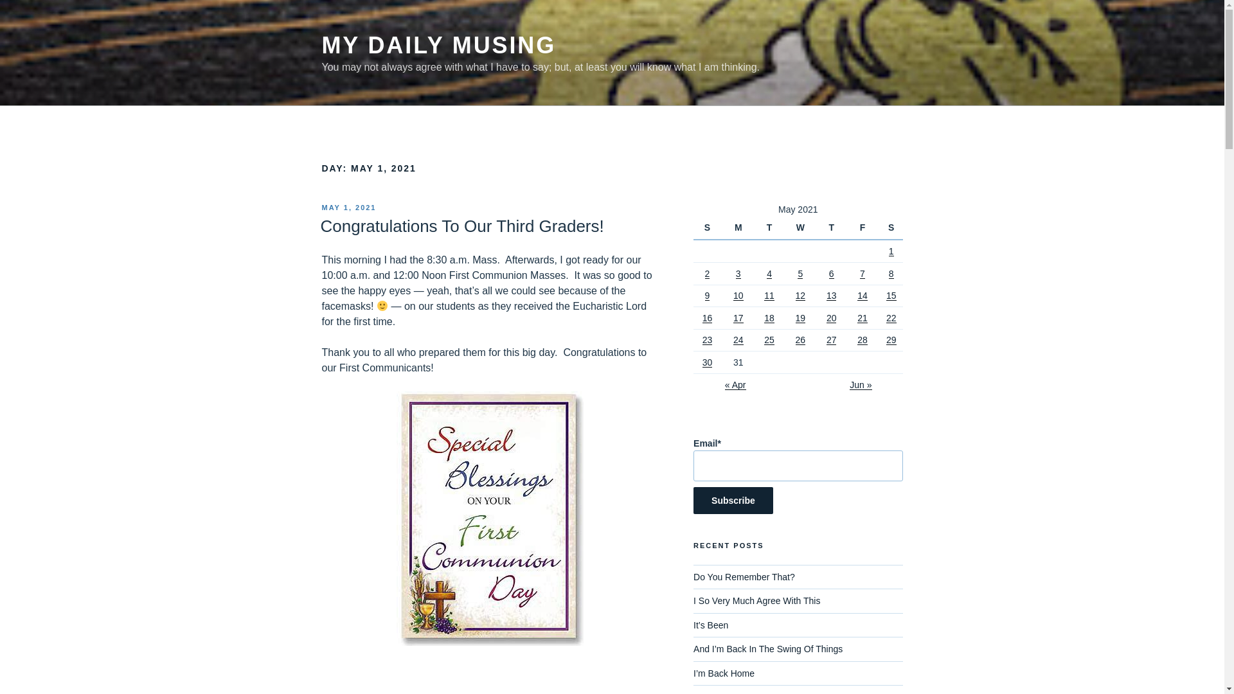 The width and height of the screenshot is (1234, 694). What do you see at coordinates (863, 339) in the screenshot?
I see `28` at bounding box center [863, 339].